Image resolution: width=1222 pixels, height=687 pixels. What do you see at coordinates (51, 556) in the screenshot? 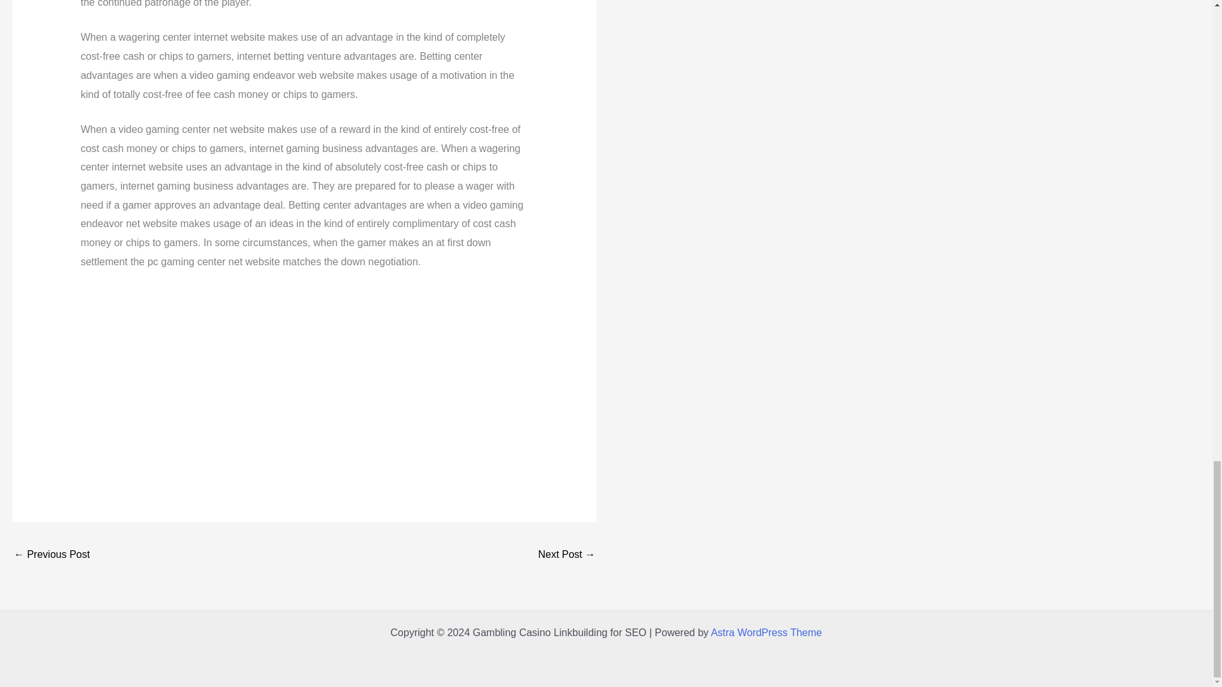
I see `Online Poker Rooms` at bounding box center [51, 556].